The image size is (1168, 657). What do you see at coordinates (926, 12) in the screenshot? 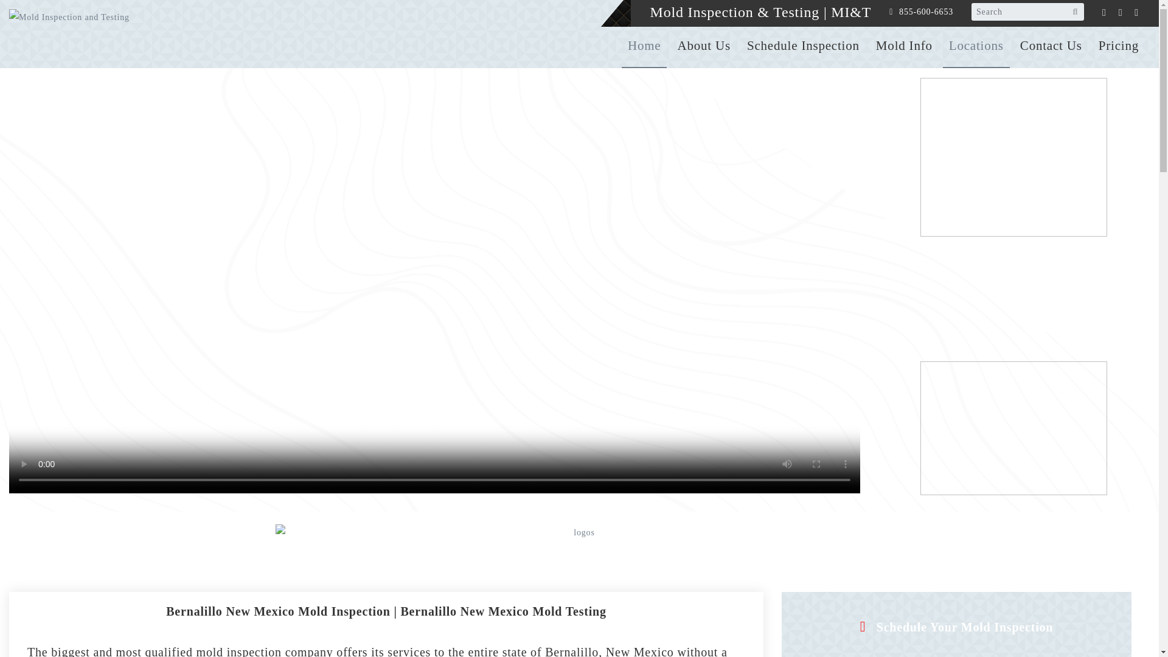
I see `855-600-6653` at bounding box center [926, 12].